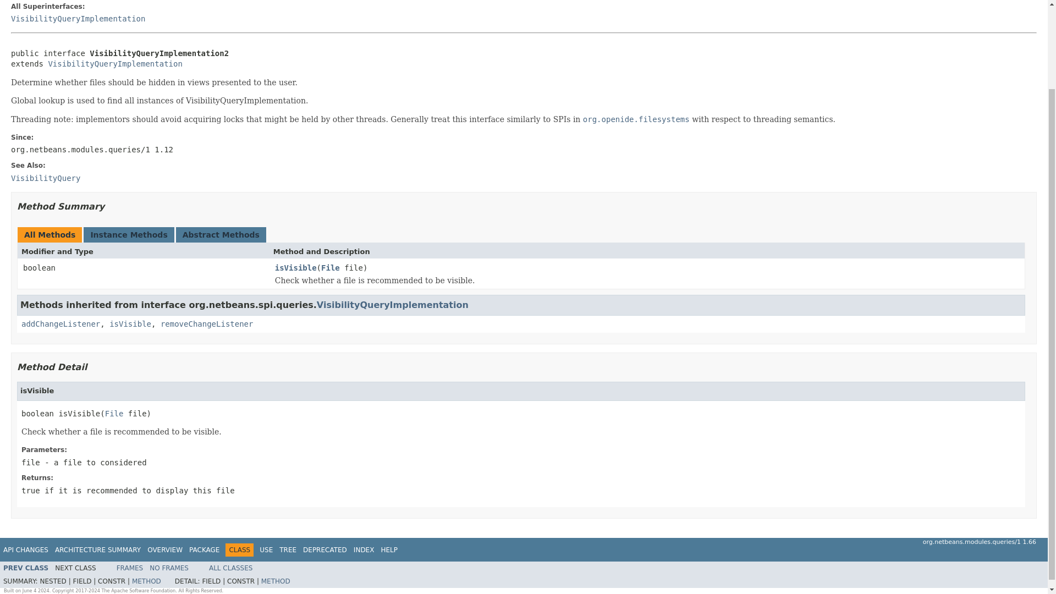 This screenshot has width=1056, height=594. Describe the element at coordinates (130, 324) in the screenshot. I see `isVisible` at that location.